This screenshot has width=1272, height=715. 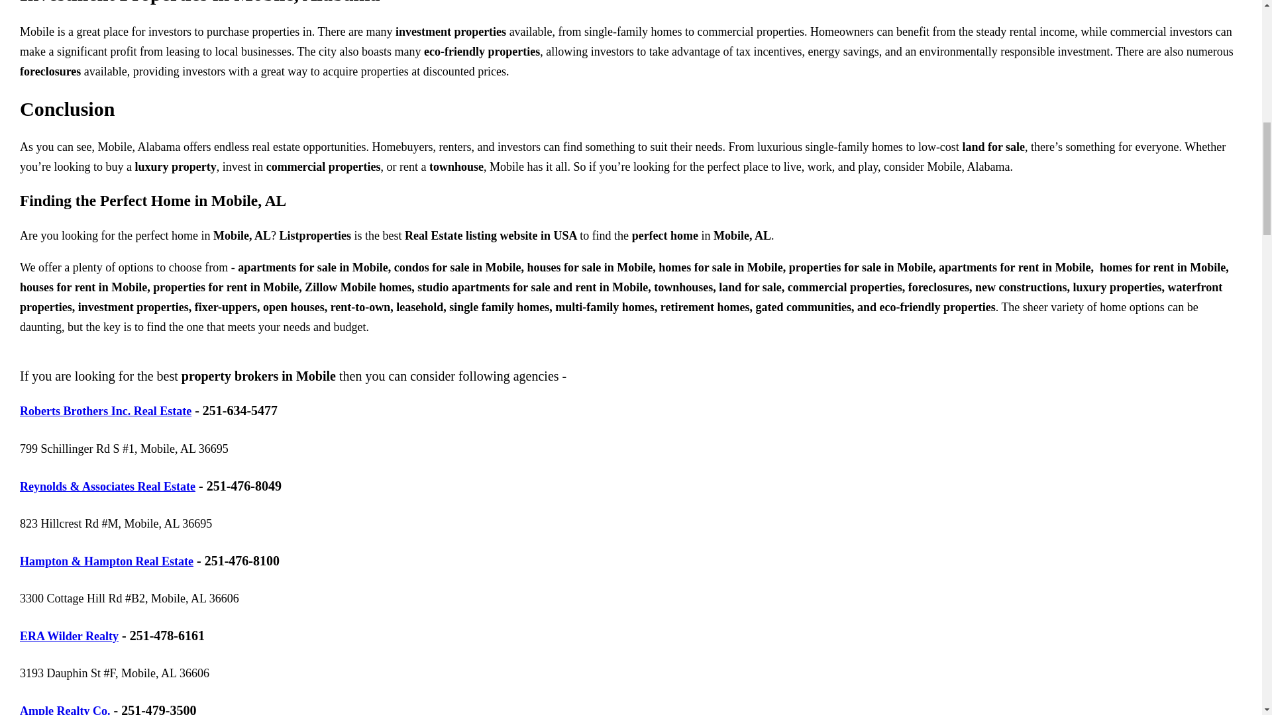 What do you see at coordinates (106, 410) in the screenshot?
I see `Roberts Brothers Inc. Real Estate` at bounding box center [106, 410].